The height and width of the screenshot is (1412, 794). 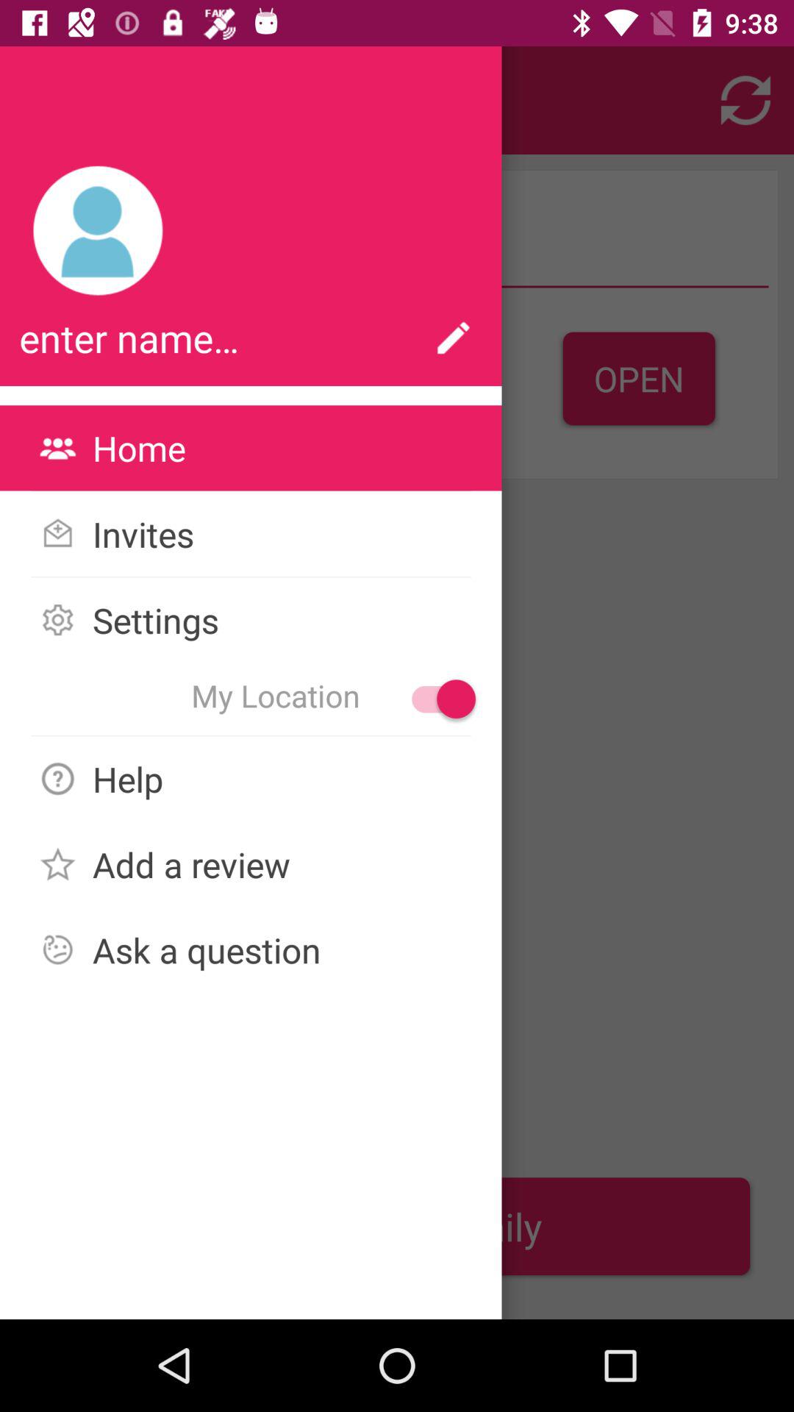 What do you see at coordinates (453, 338) in the screenshot?
I see `select the button which is right to enter name` at bounding box center [453, 338].